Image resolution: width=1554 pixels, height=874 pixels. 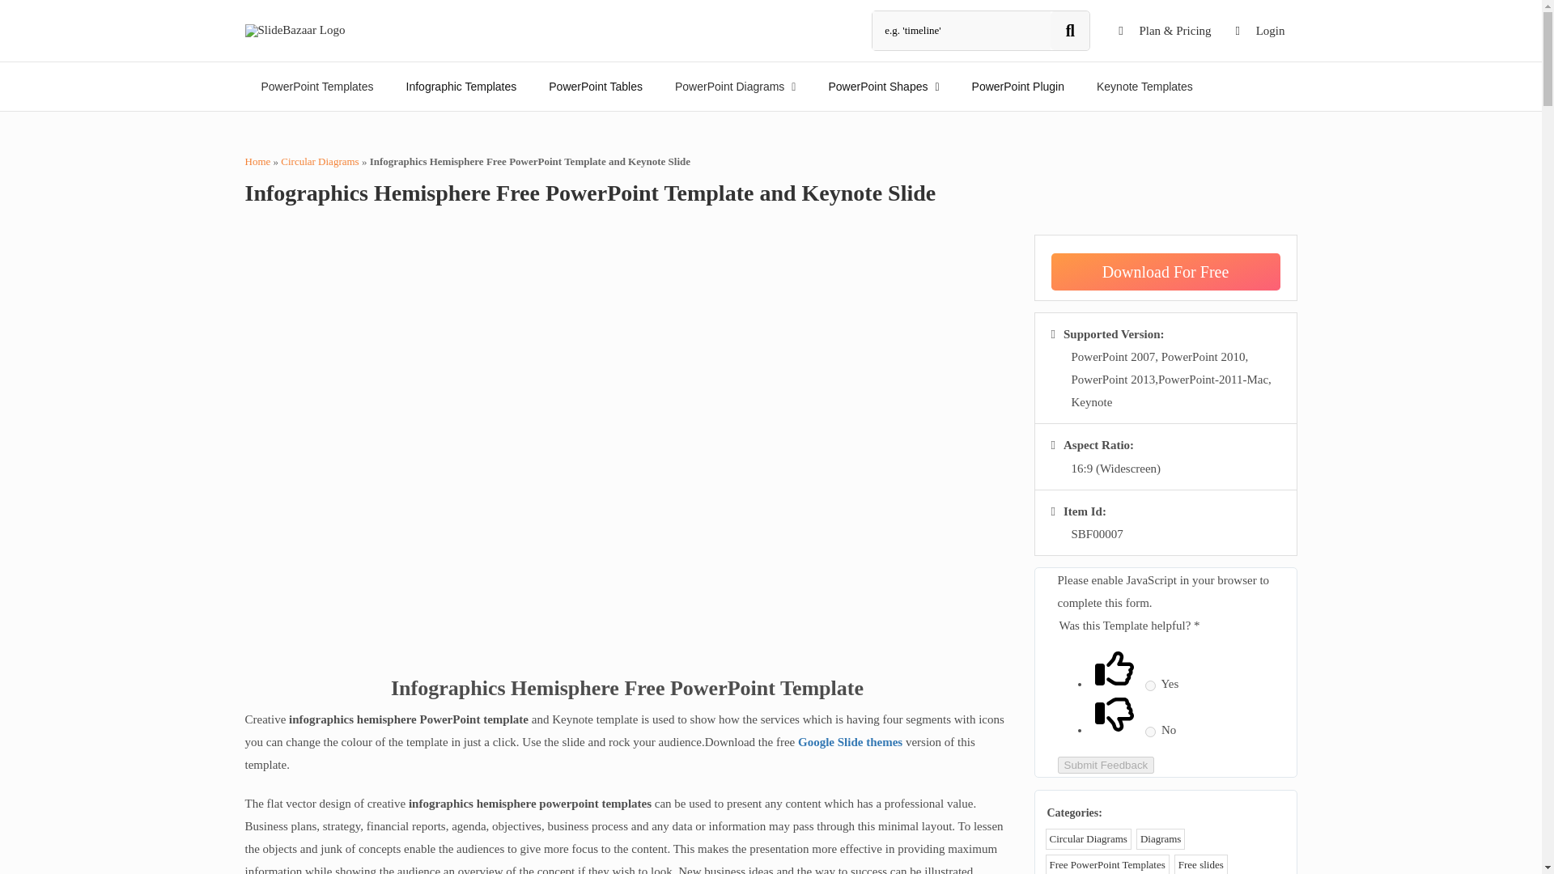 What do you see at coordinates (316, 86) in the screenshot?
I see `PowerPoint Templates` at bounding box center [316, 86].